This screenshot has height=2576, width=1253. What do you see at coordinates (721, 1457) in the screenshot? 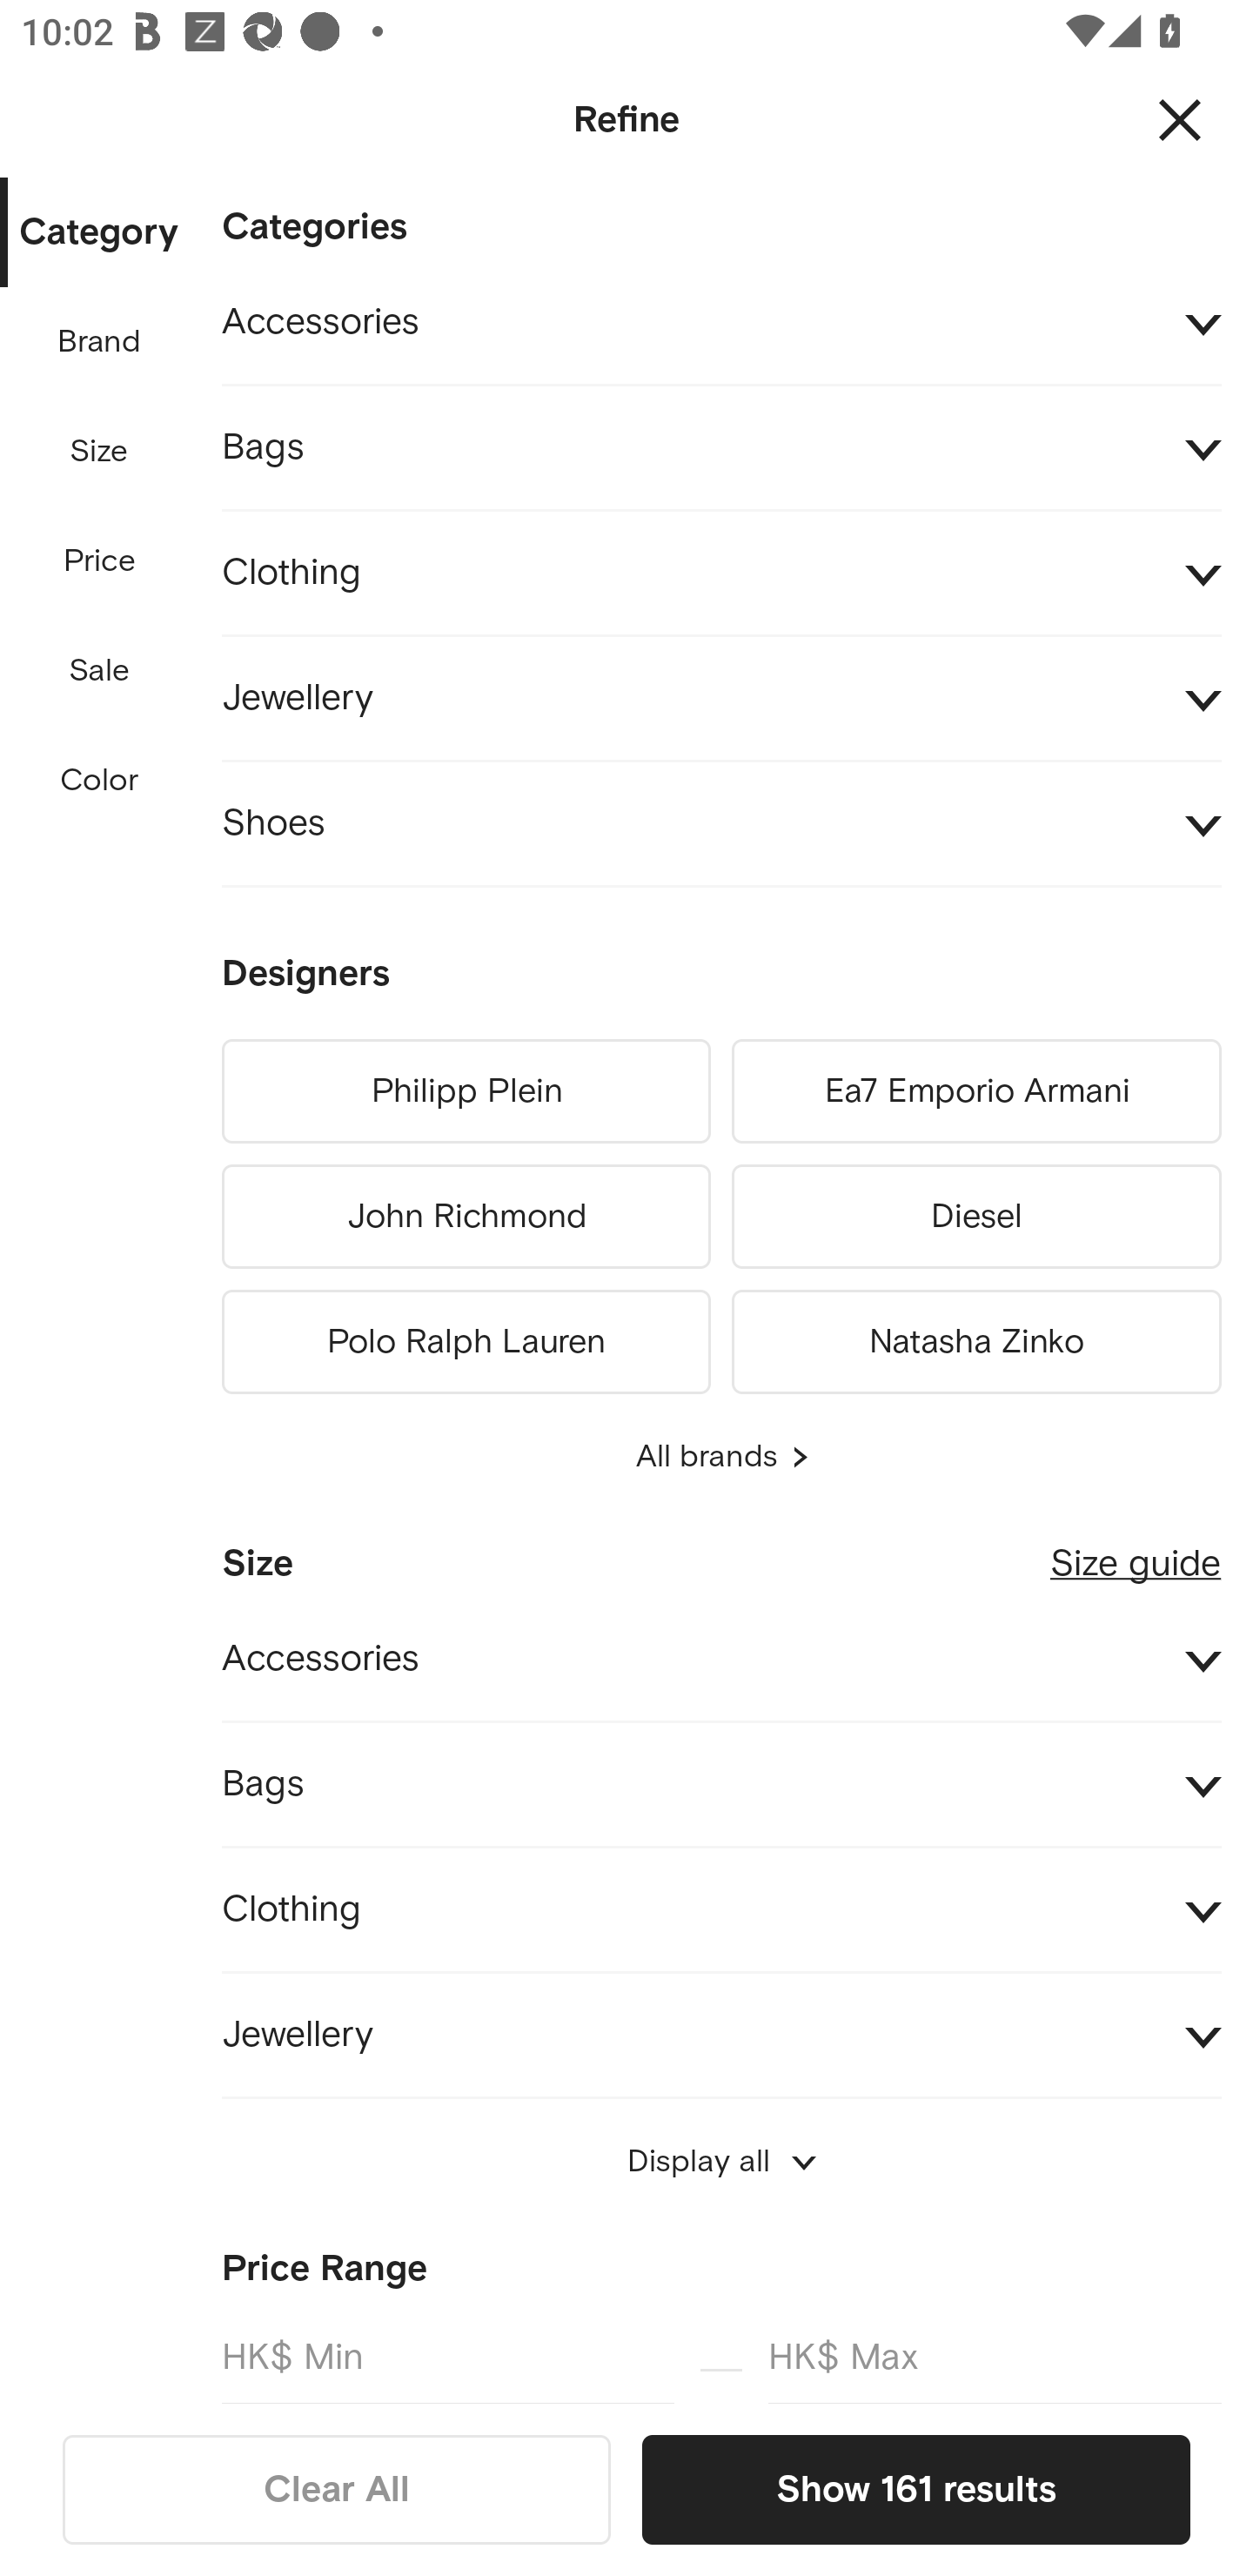
I see `All brands` at bounding box center [721, 1457].